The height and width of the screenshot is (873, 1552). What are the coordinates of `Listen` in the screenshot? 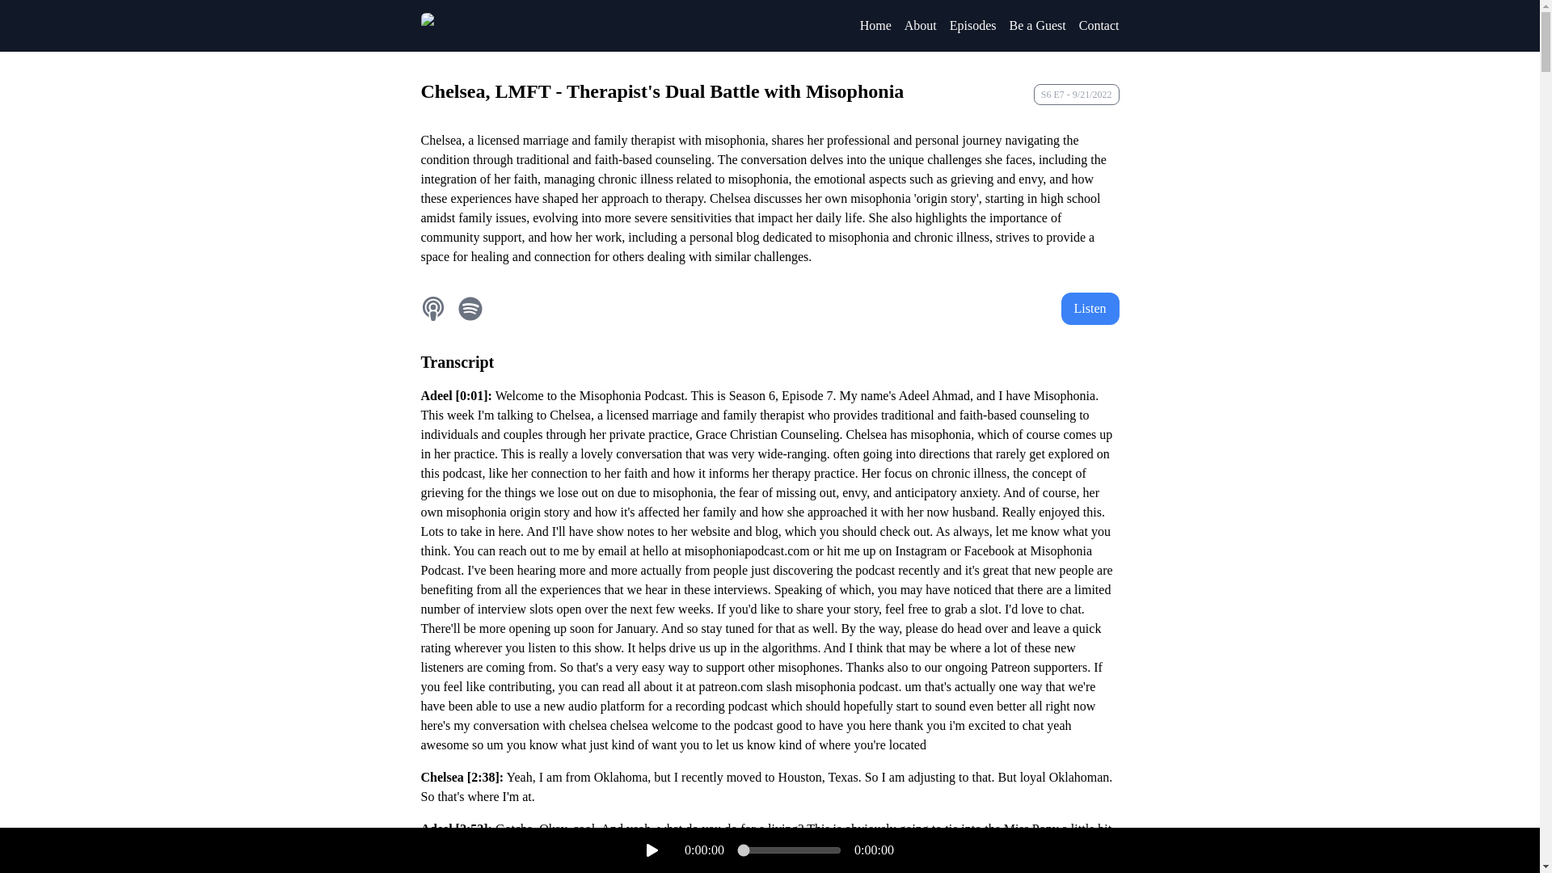 It's located at (1090, 308).